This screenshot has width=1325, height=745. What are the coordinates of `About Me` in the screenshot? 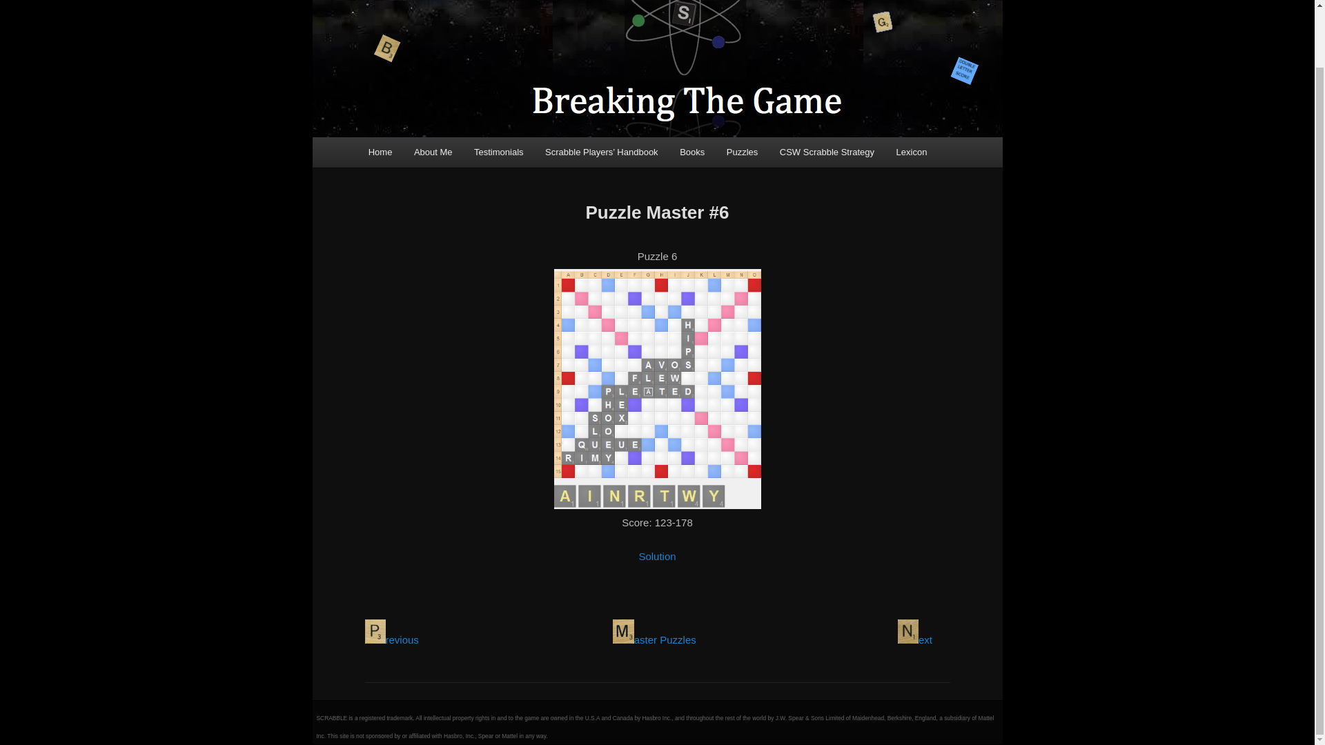 It's located at (432, 152).